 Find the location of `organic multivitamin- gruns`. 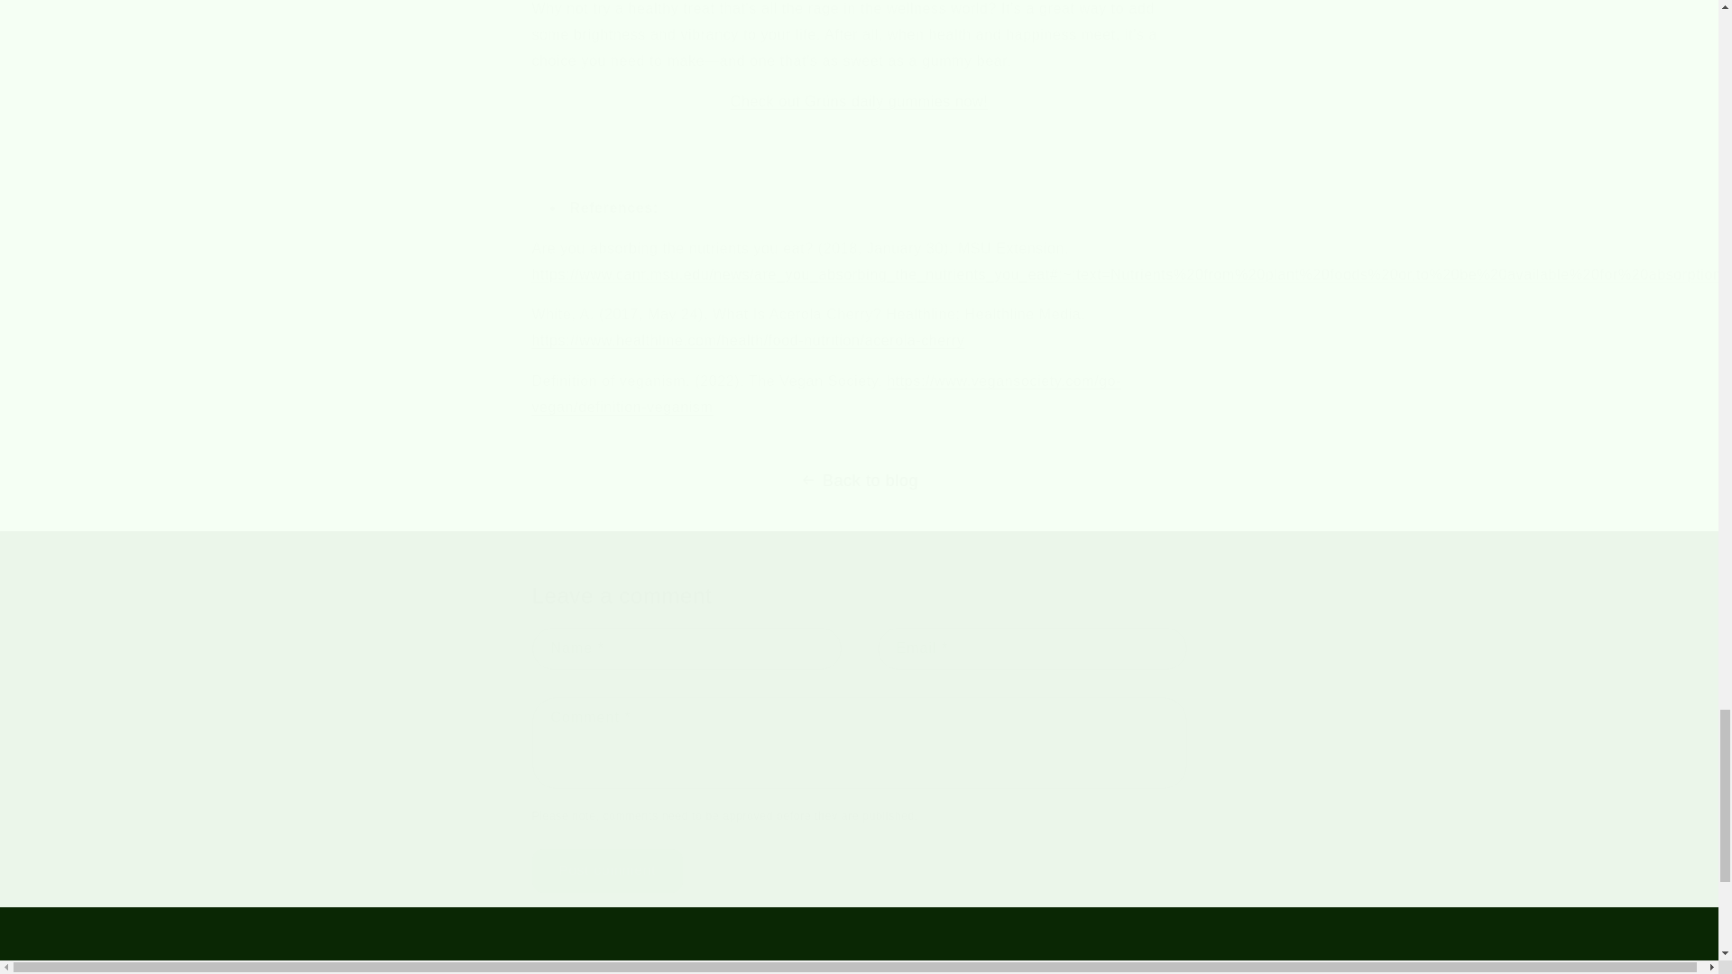

organic multivitamin- gruns is located at coordinates (1126, 274).